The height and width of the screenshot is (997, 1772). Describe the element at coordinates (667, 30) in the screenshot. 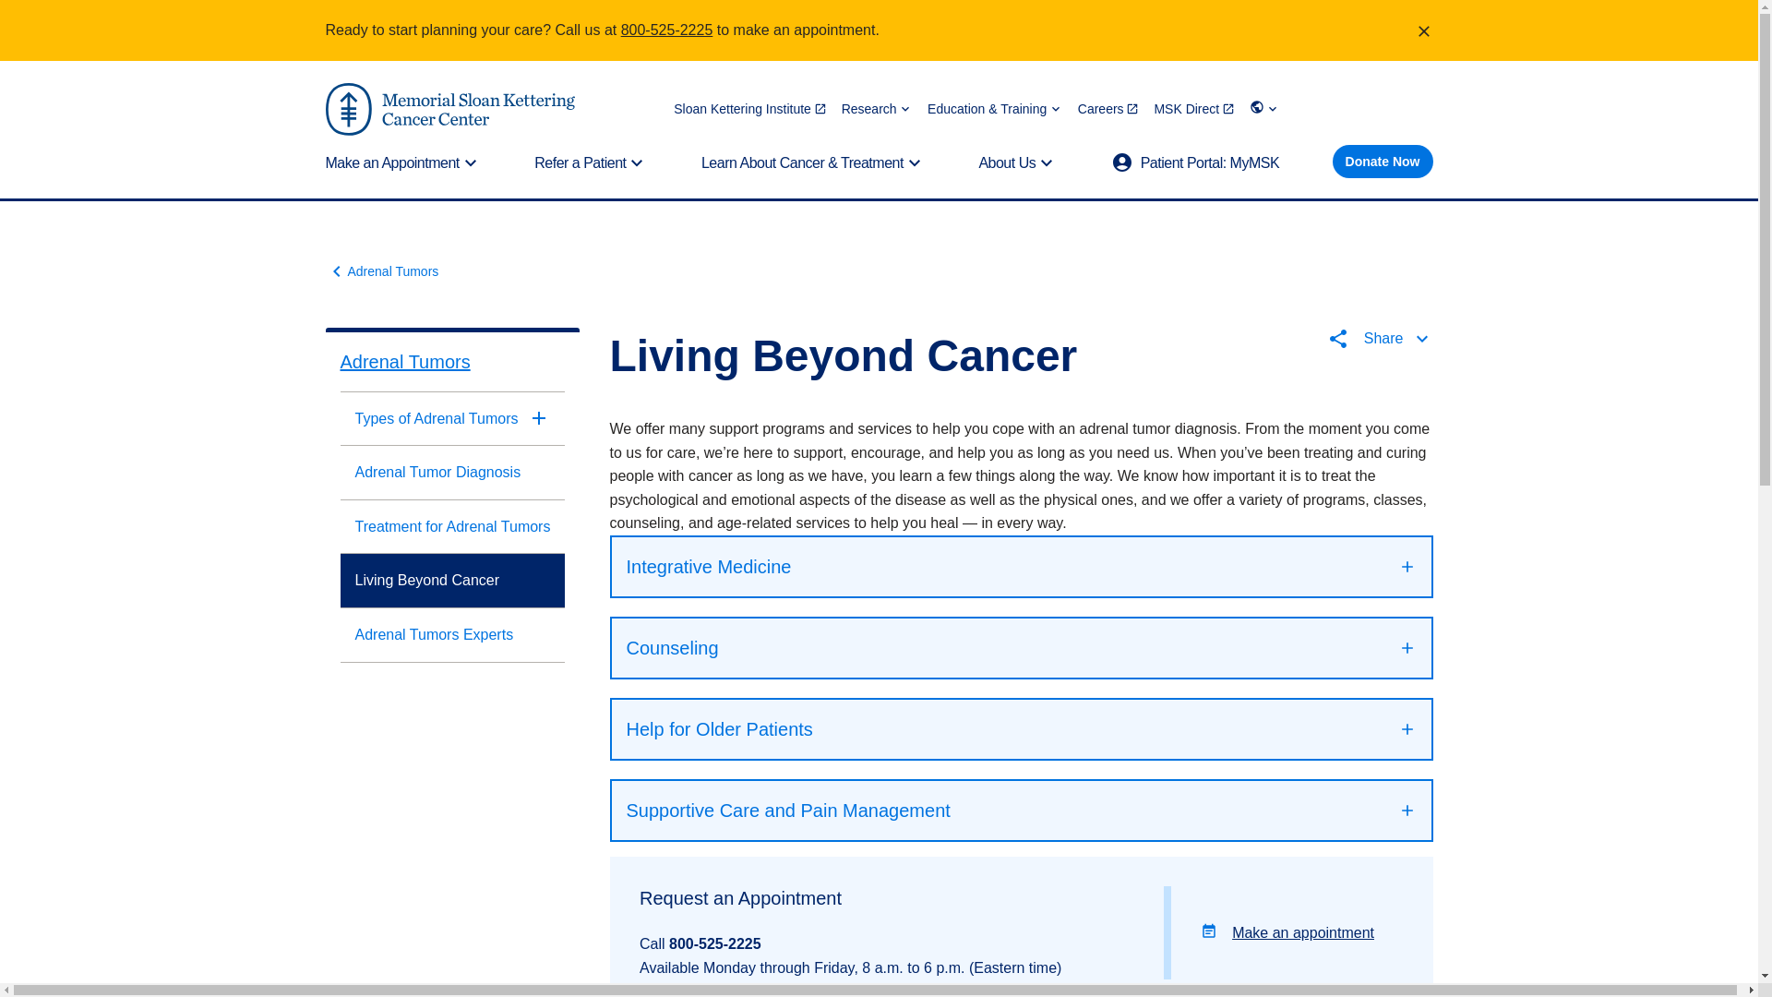

I see `800-525-2225` at that location.